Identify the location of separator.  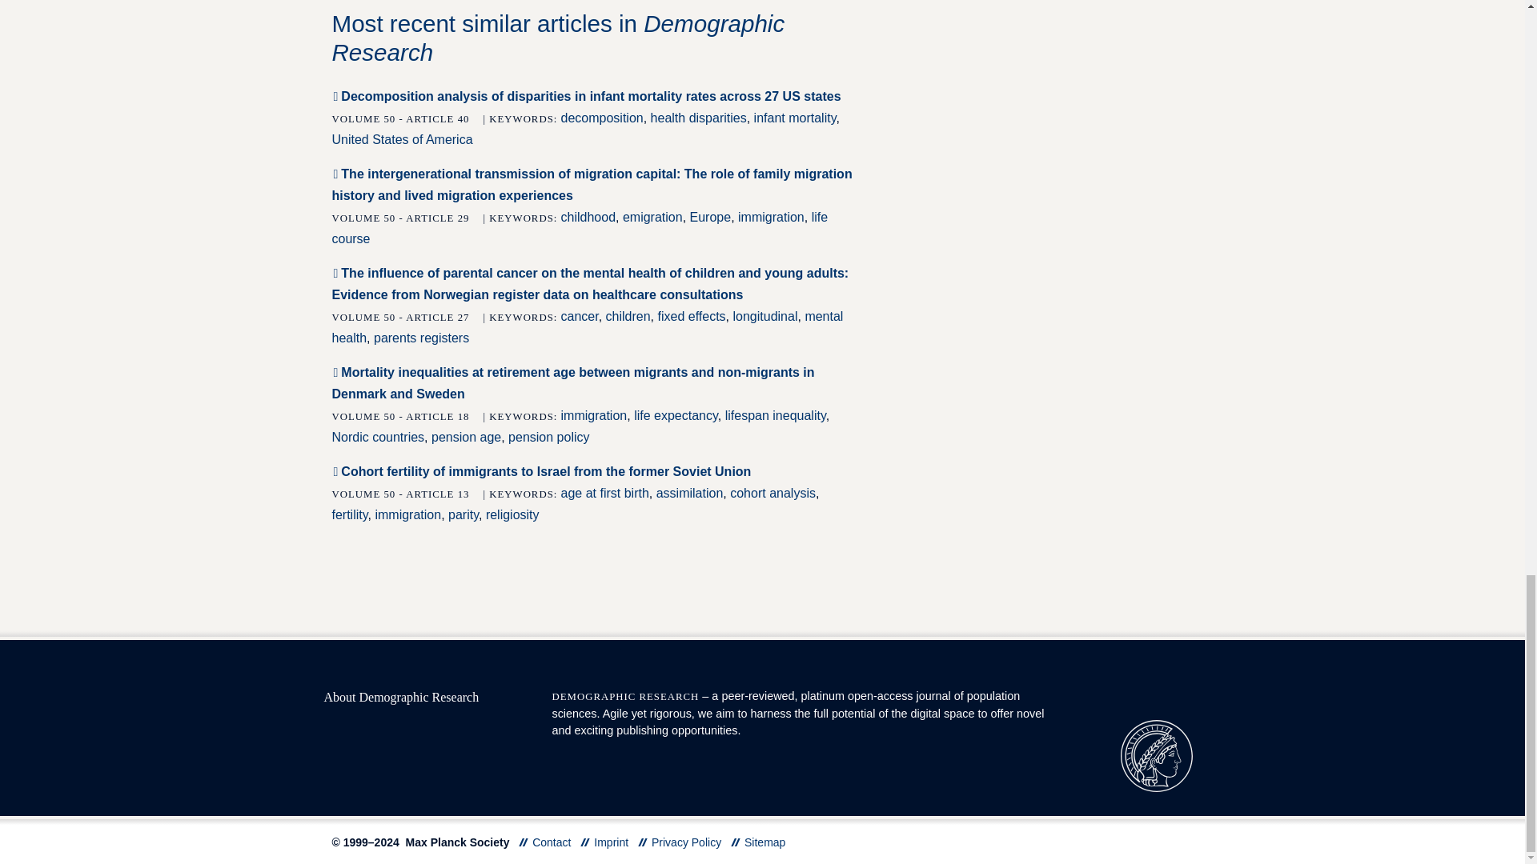
(642, 842).